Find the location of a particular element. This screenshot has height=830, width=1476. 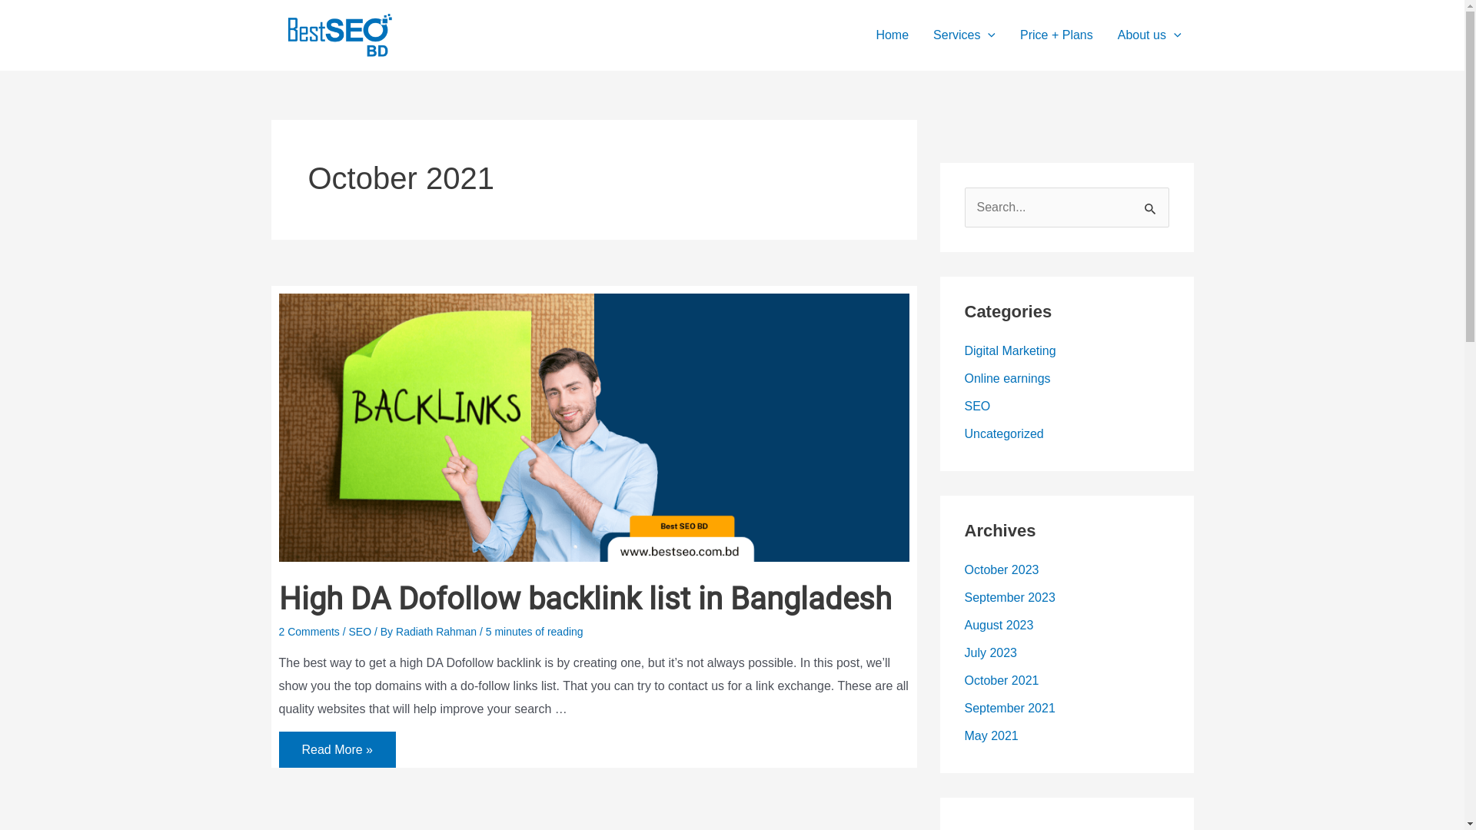

High DA Dofollow backlink list in Bangladesh is located at coordinates (584, 599).